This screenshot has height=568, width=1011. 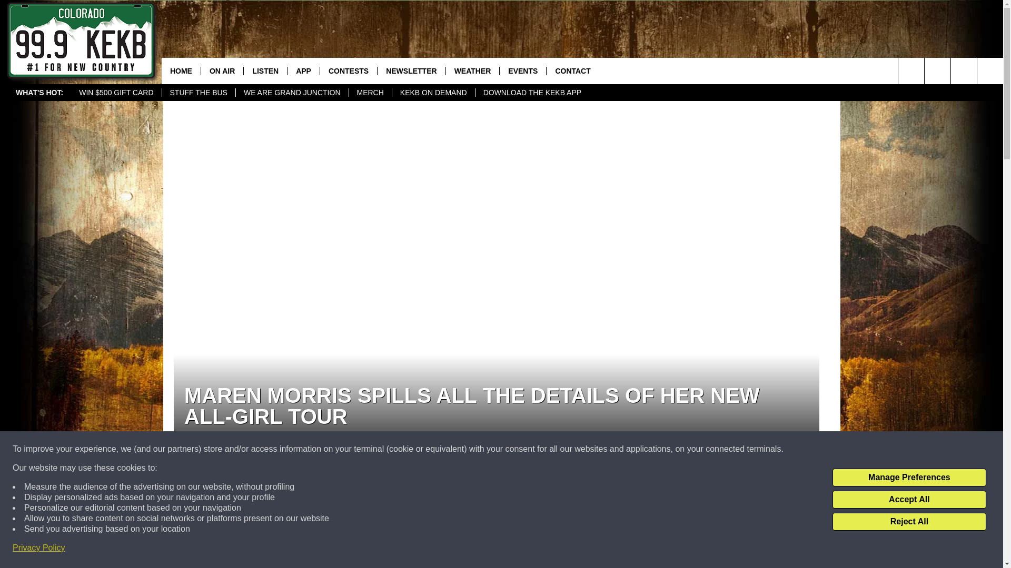 What do you see at coordinates (370, 93) in the screenshot?
I see `MERCH` at bounding box center [370, 93].